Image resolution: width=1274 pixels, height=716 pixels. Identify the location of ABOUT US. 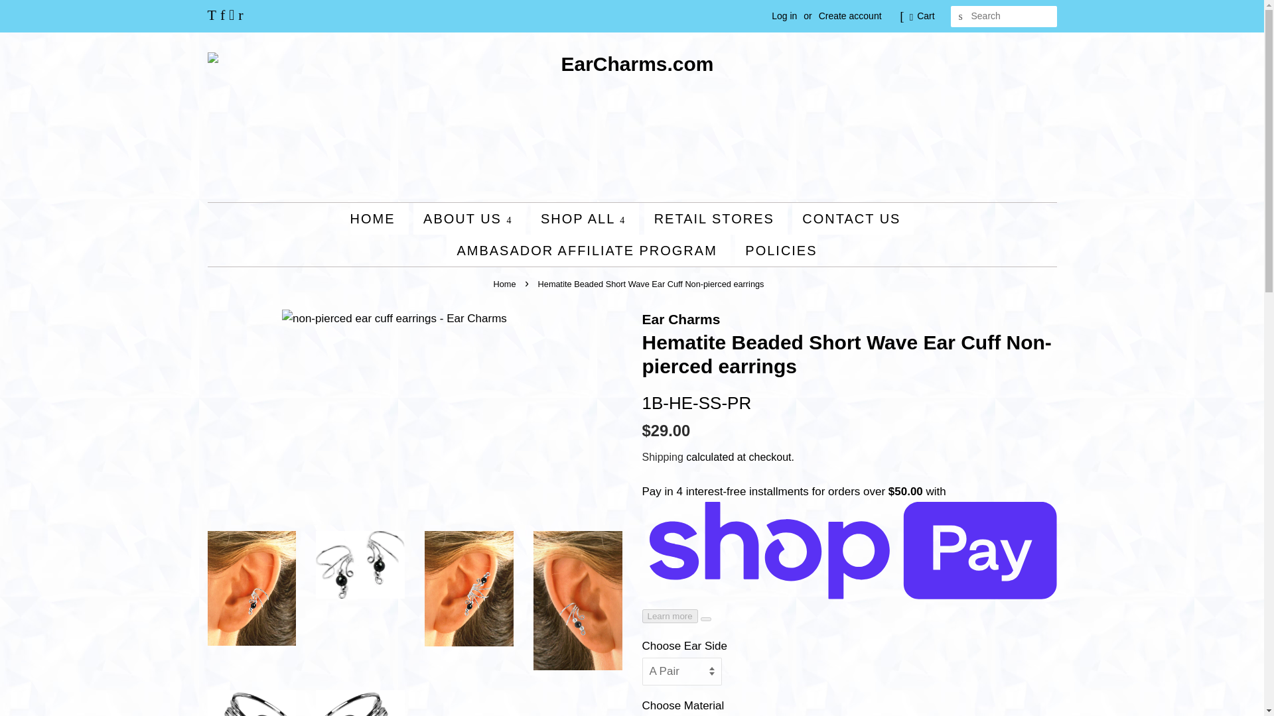
(468, 219).